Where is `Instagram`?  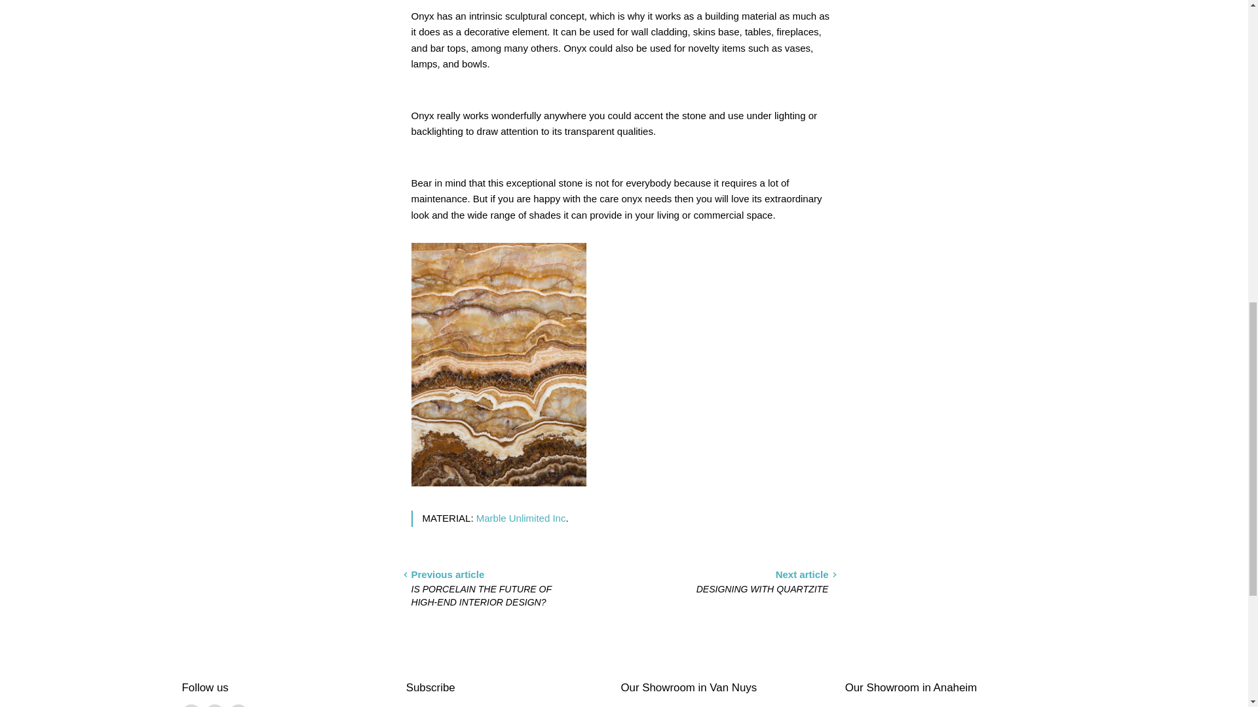
Instagram is located at coordinates (191, 706).